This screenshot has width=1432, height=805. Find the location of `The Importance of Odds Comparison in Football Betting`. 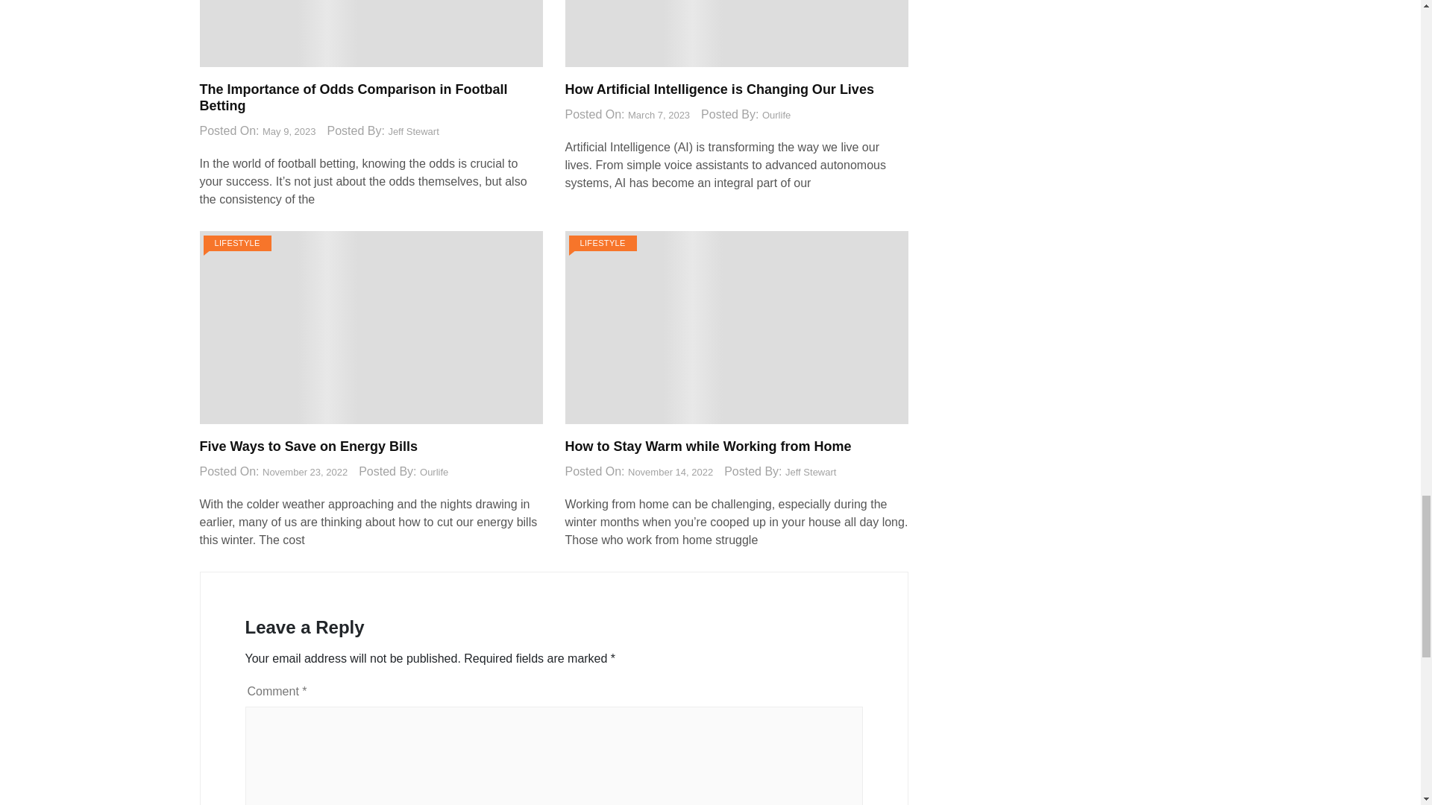

The Importance of Odds Comparison in Football Betting is located at coordinates (354, 98).